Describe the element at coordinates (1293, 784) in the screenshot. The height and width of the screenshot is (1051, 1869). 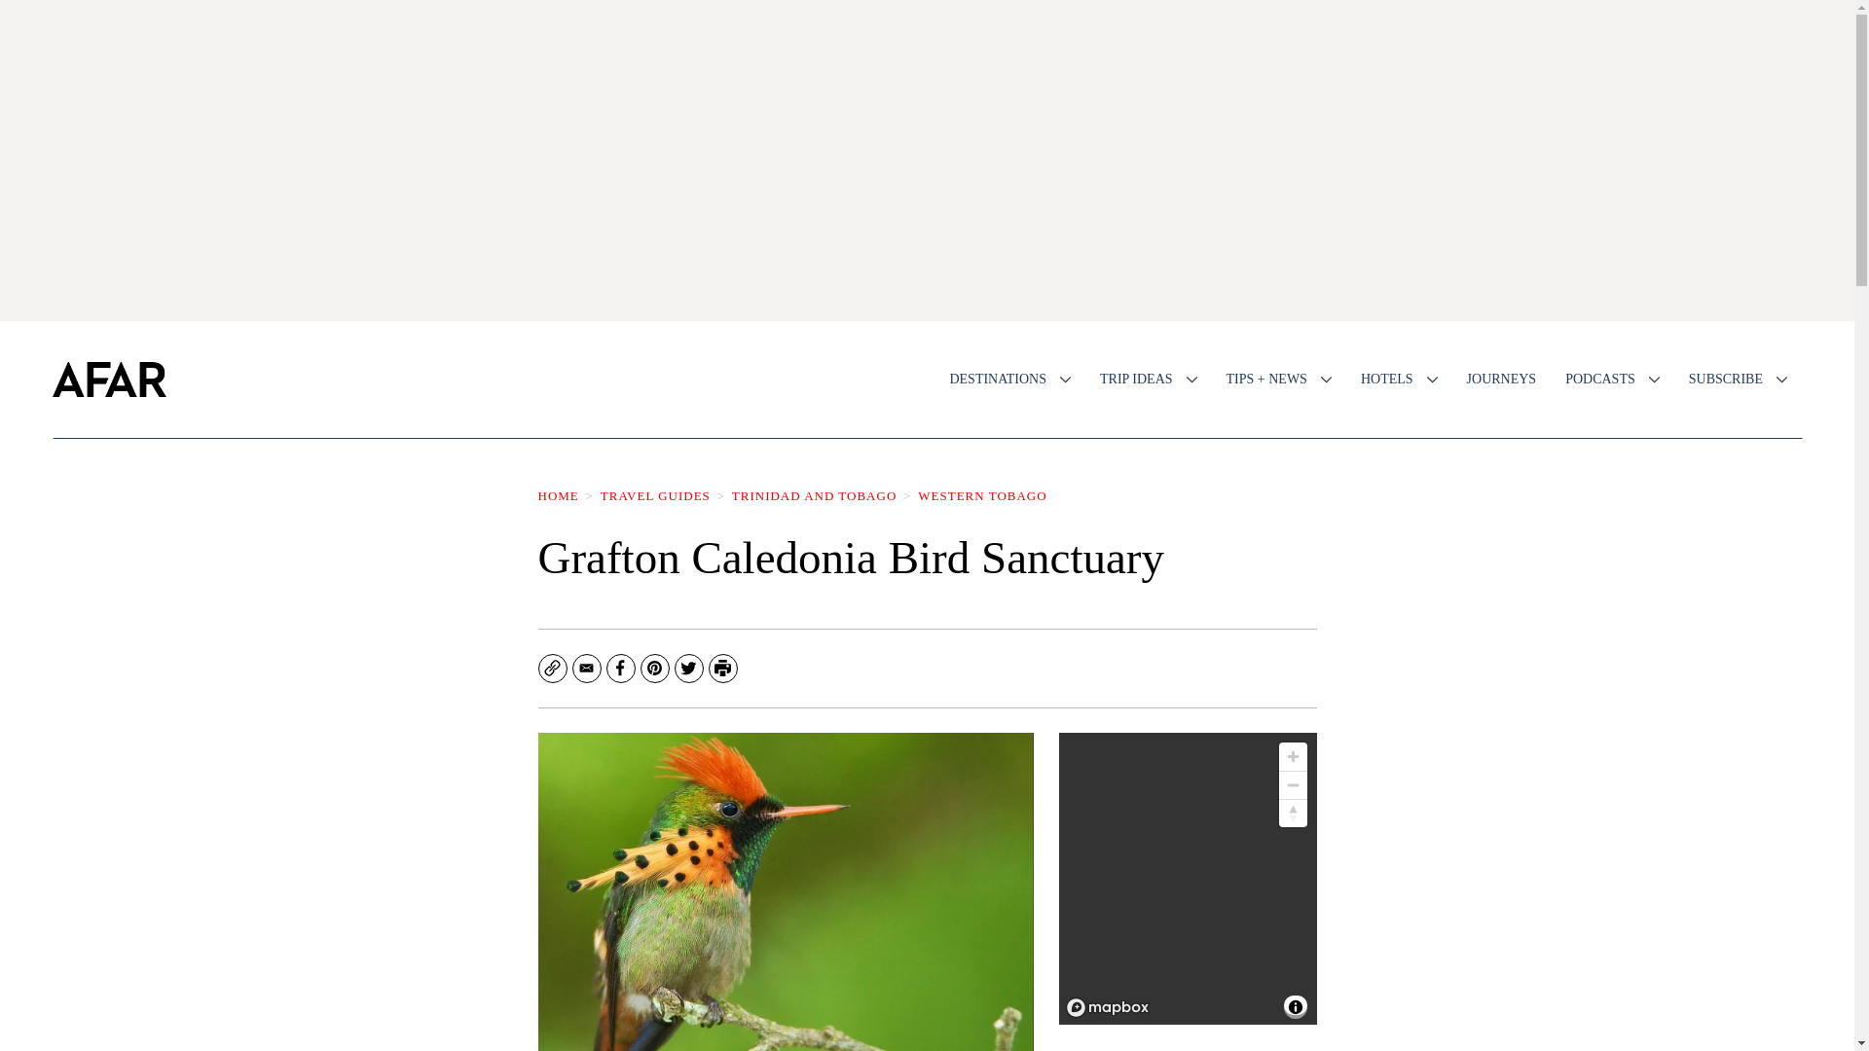
I see `Zoom out` at that location.